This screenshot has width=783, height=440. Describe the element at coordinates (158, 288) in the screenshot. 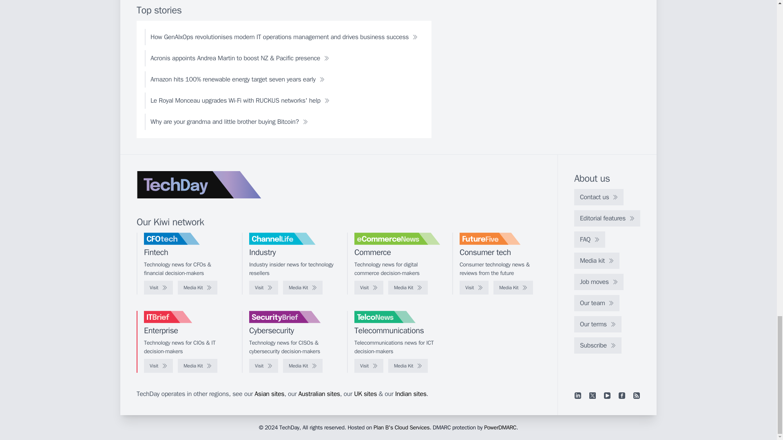

I see `Visit` at that location.